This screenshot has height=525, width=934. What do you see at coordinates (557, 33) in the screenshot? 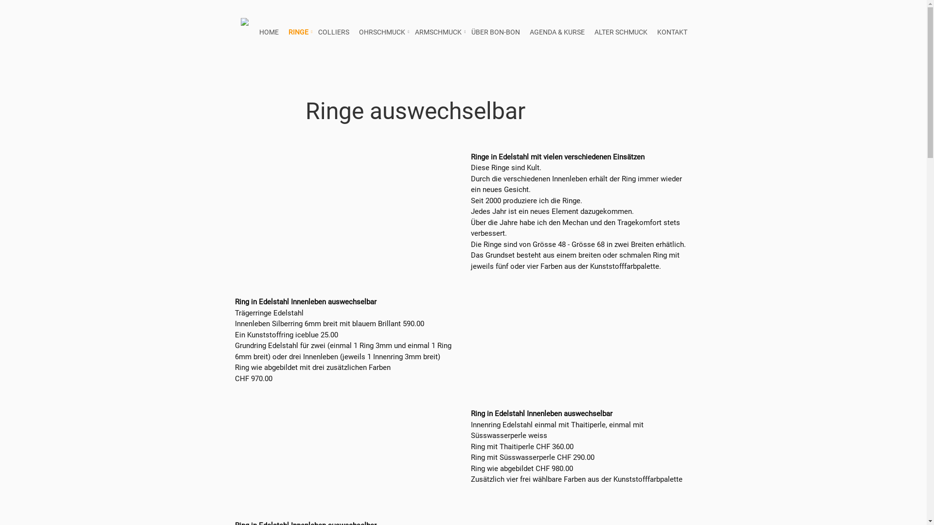
I see `AGENDA & KURSE` at bounding box center [557, 33].